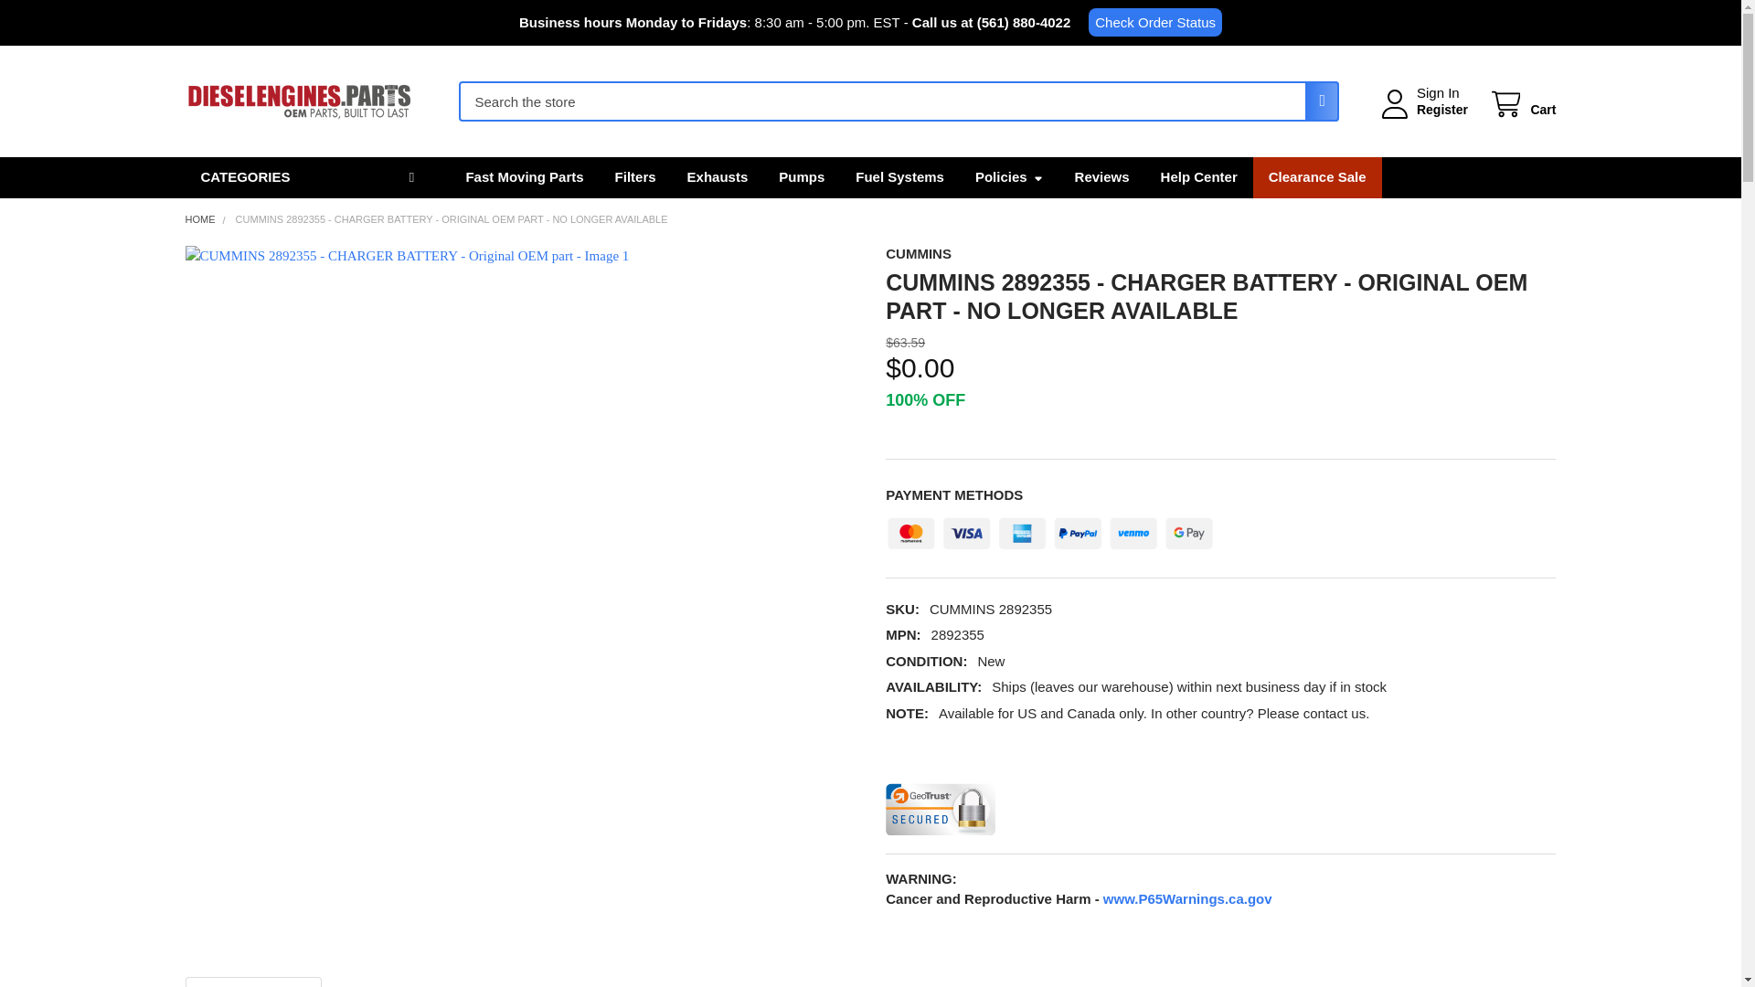  What do you see at coordinates (1316, 101) in the screenshot?
I see `Search` at bounding box center [1316, 101].